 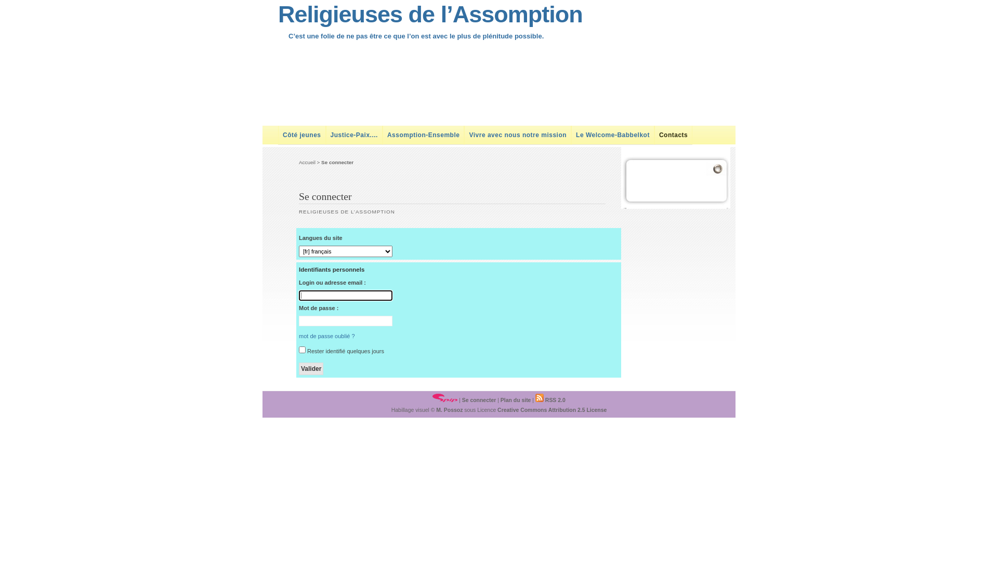 What do you see at coordinates (516, 400) in the screenshot?
I see `Plan du site` at bounding box center [516, 400].